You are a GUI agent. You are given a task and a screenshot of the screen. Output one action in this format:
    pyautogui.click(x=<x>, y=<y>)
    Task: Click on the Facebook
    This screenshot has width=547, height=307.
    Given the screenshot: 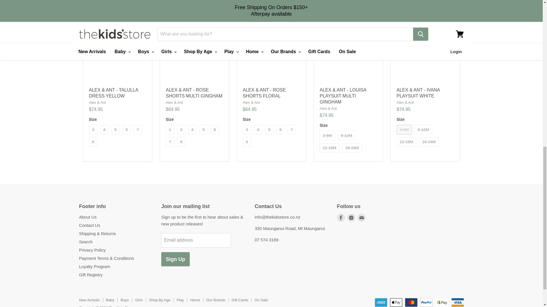 What is the action you would take?
    pyautogui.click(x=341, y=218)
    